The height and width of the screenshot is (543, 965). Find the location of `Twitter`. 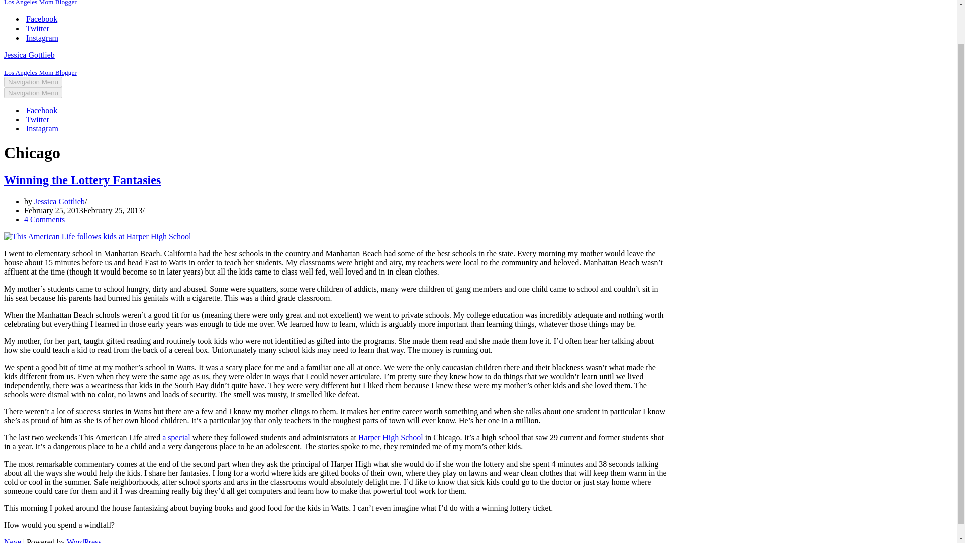

Twitter is located at coordinates (37, 120).